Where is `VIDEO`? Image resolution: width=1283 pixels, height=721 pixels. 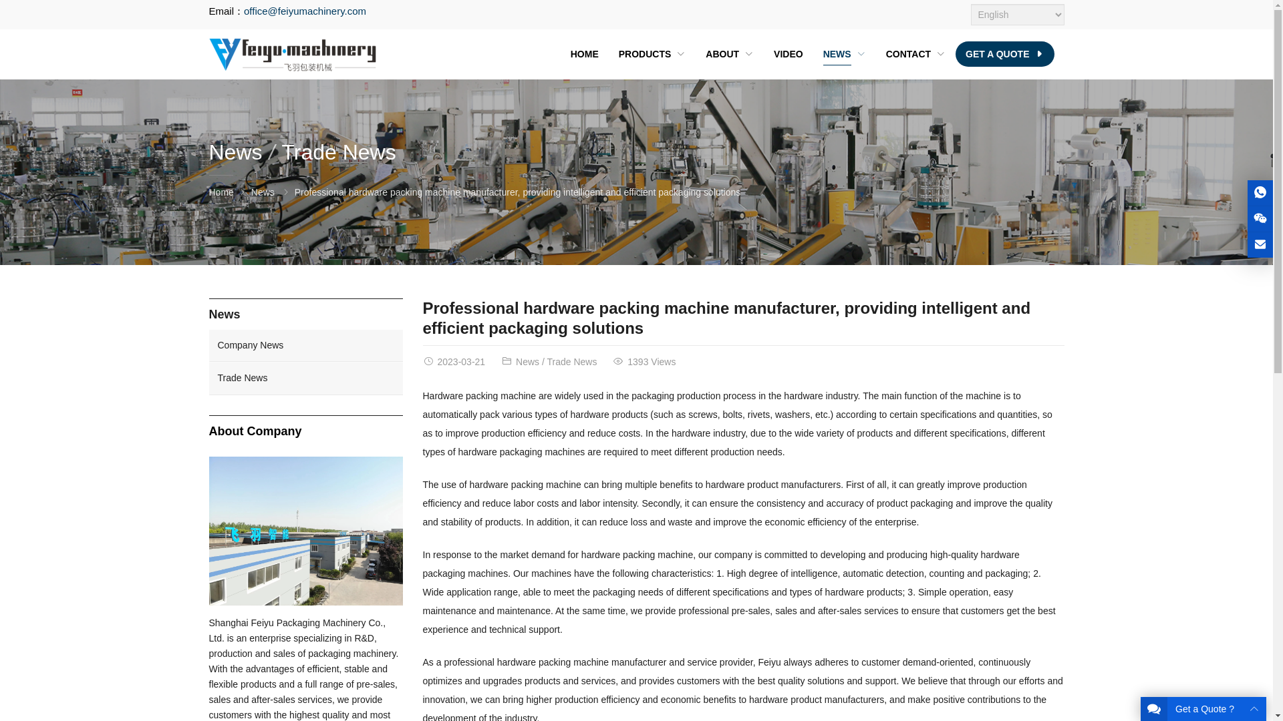 VIDEO is located at coordinates (789, 54).